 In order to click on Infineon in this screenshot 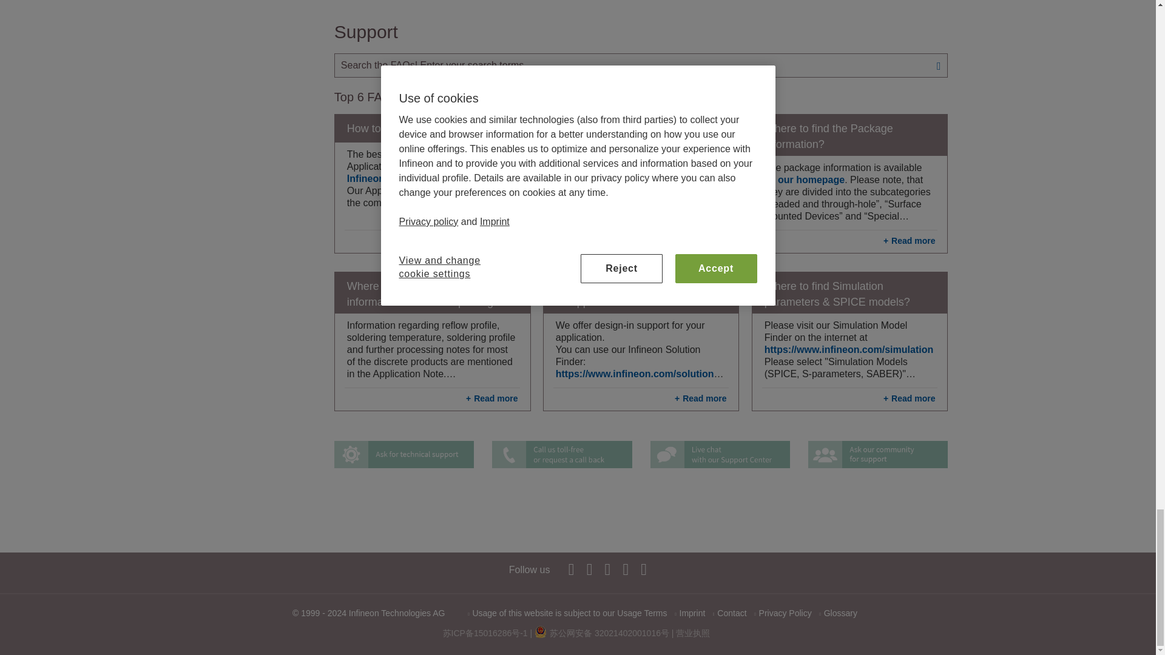, I will do `click(608, 568)`.